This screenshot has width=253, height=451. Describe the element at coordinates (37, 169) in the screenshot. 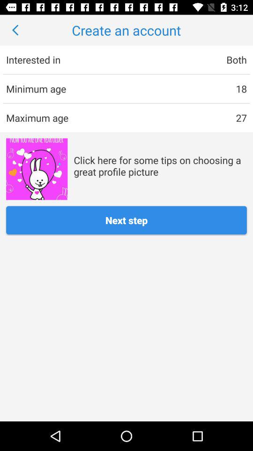

I see `turn on the item to the left of click here for icon` at that location.